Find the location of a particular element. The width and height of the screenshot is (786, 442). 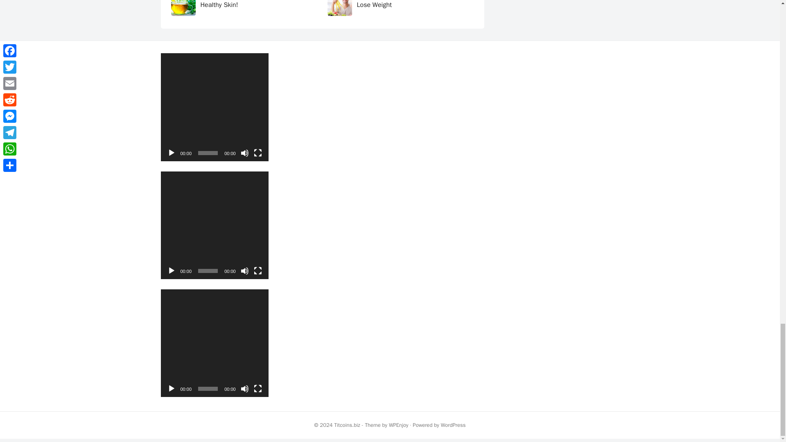

Fullscreen is located at coordinates (258, 271).